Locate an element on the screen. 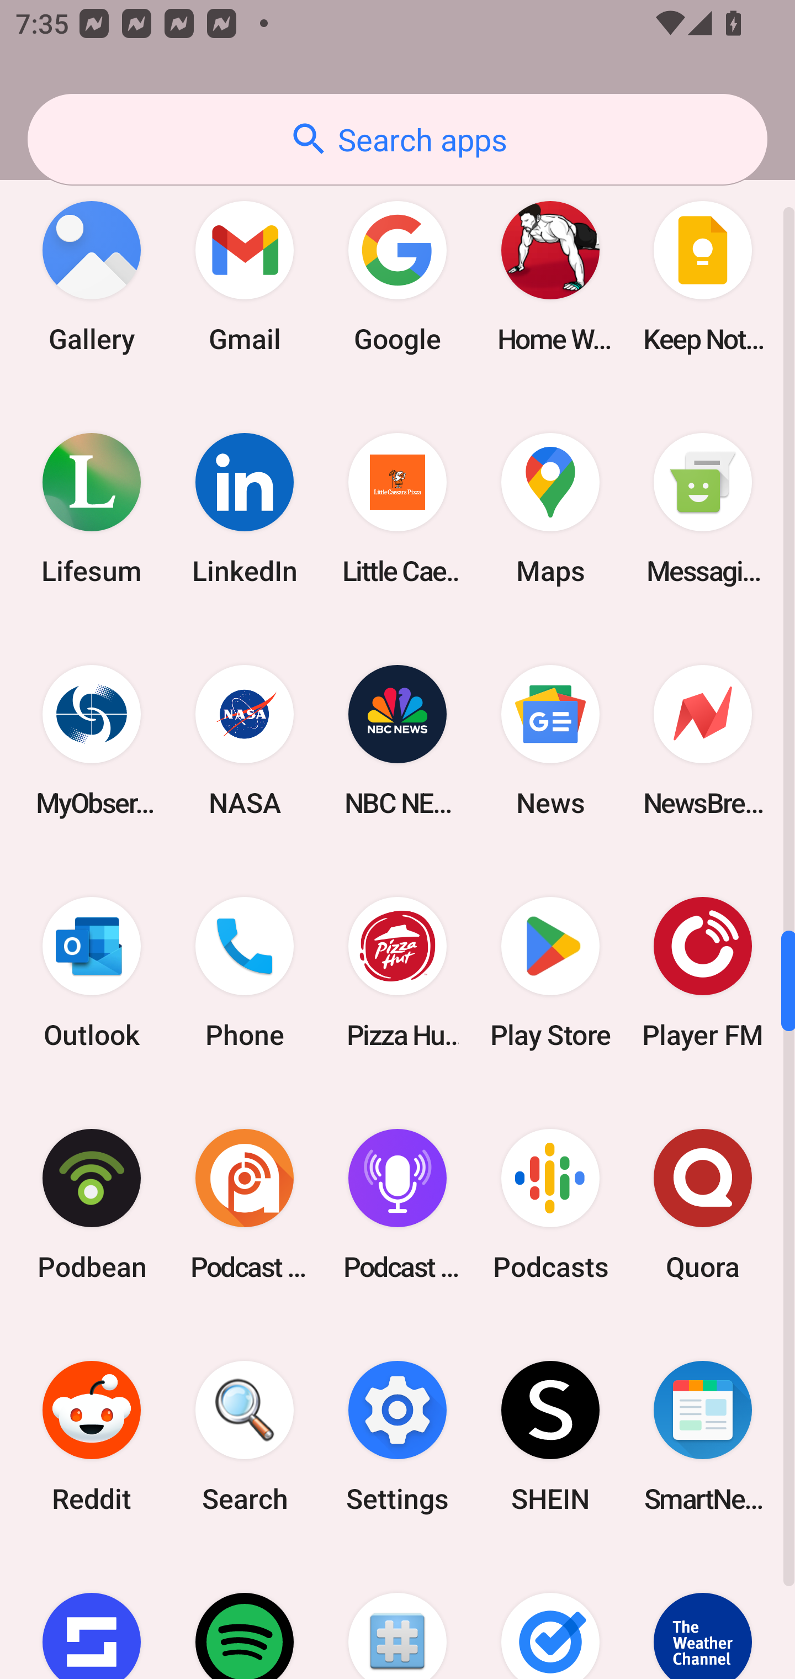  SHEIN is located at coordinates (550, 1437).